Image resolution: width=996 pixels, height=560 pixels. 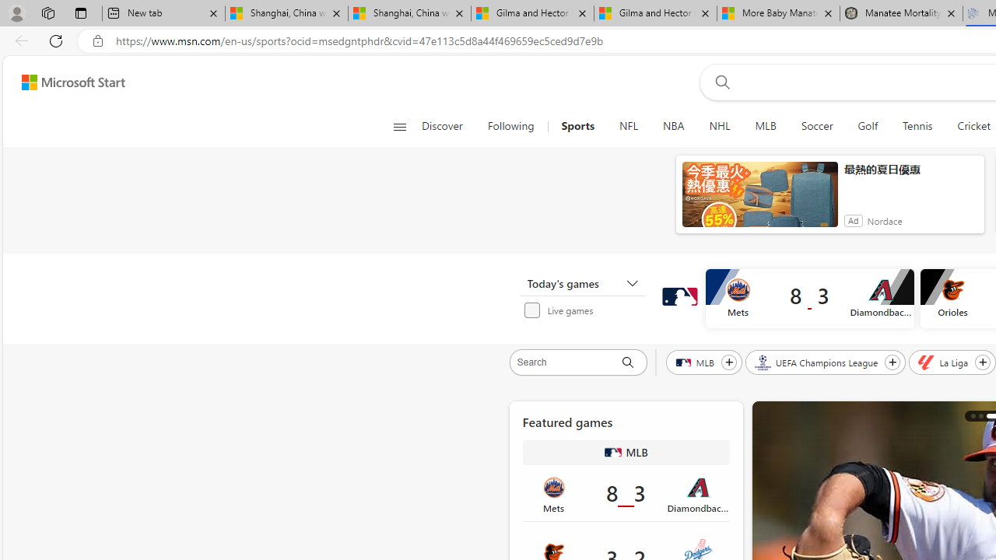 I want to click on Soccer, so click(x=817, y=126).